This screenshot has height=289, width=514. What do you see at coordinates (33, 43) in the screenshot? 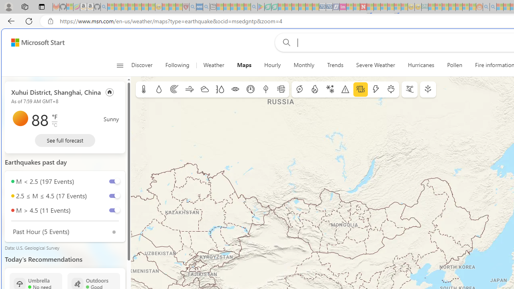
I see `Skip to footer` at bounding box center [33, 43].